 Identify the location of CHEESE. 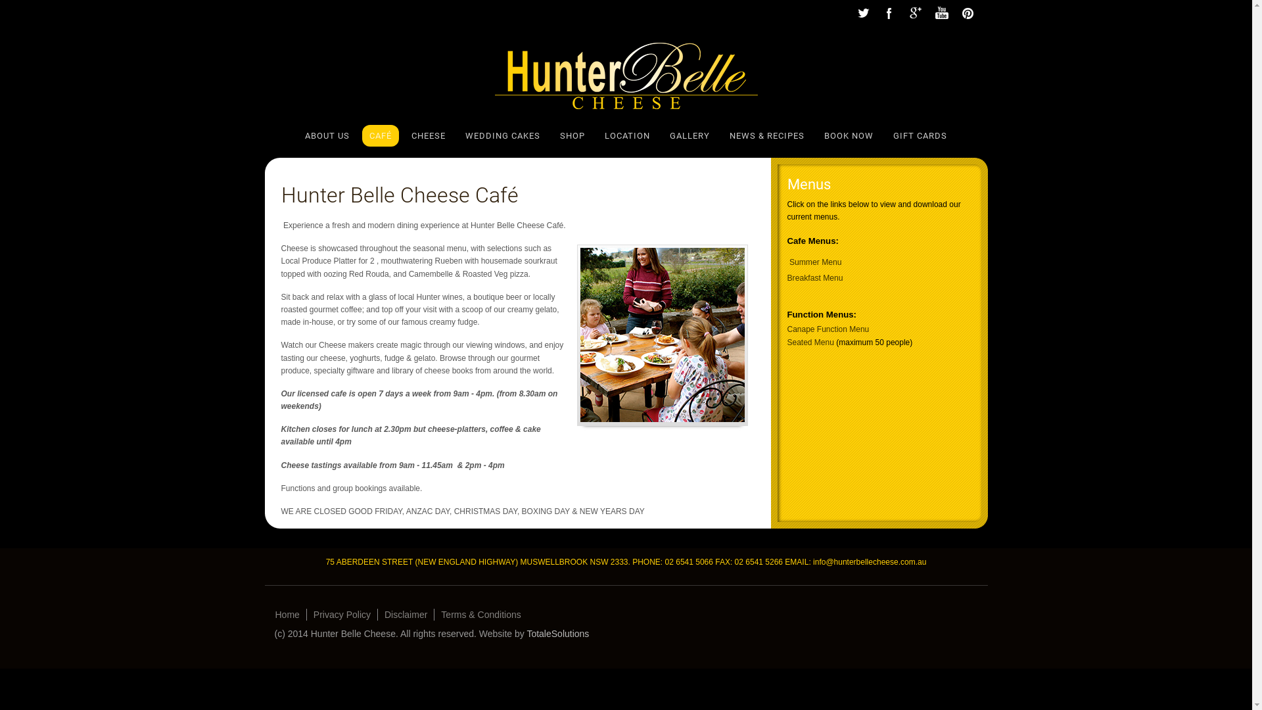
(429, 135).